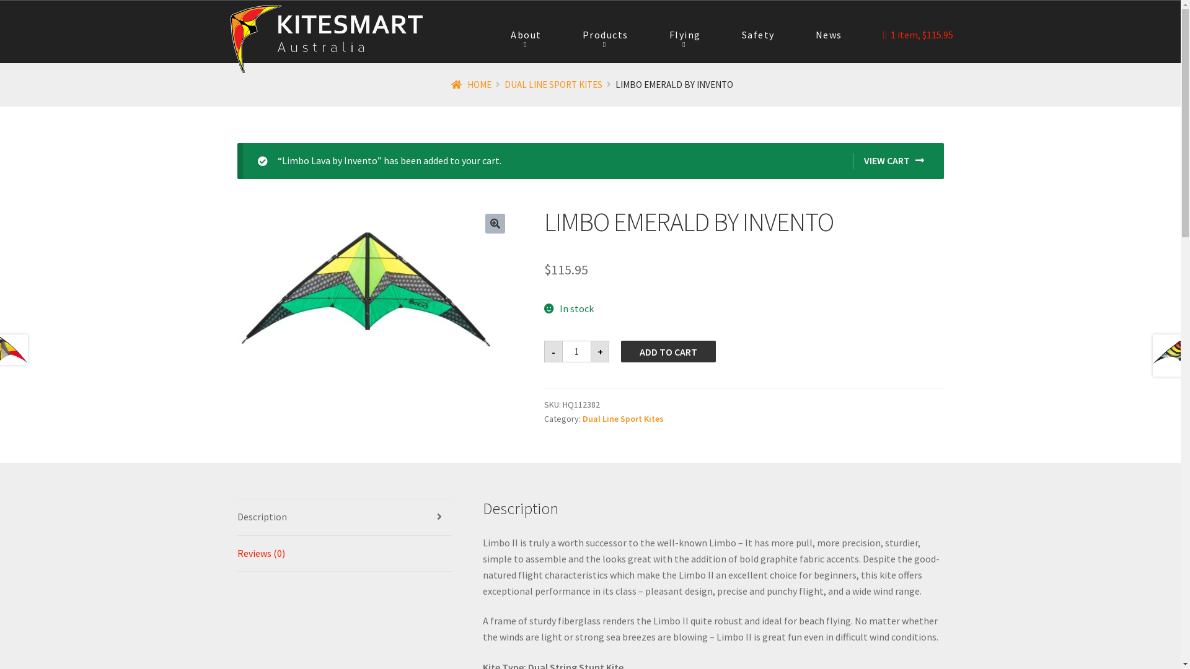 The image size is (1190, 669). I want to click on VIEW CART, so click(889, 161).